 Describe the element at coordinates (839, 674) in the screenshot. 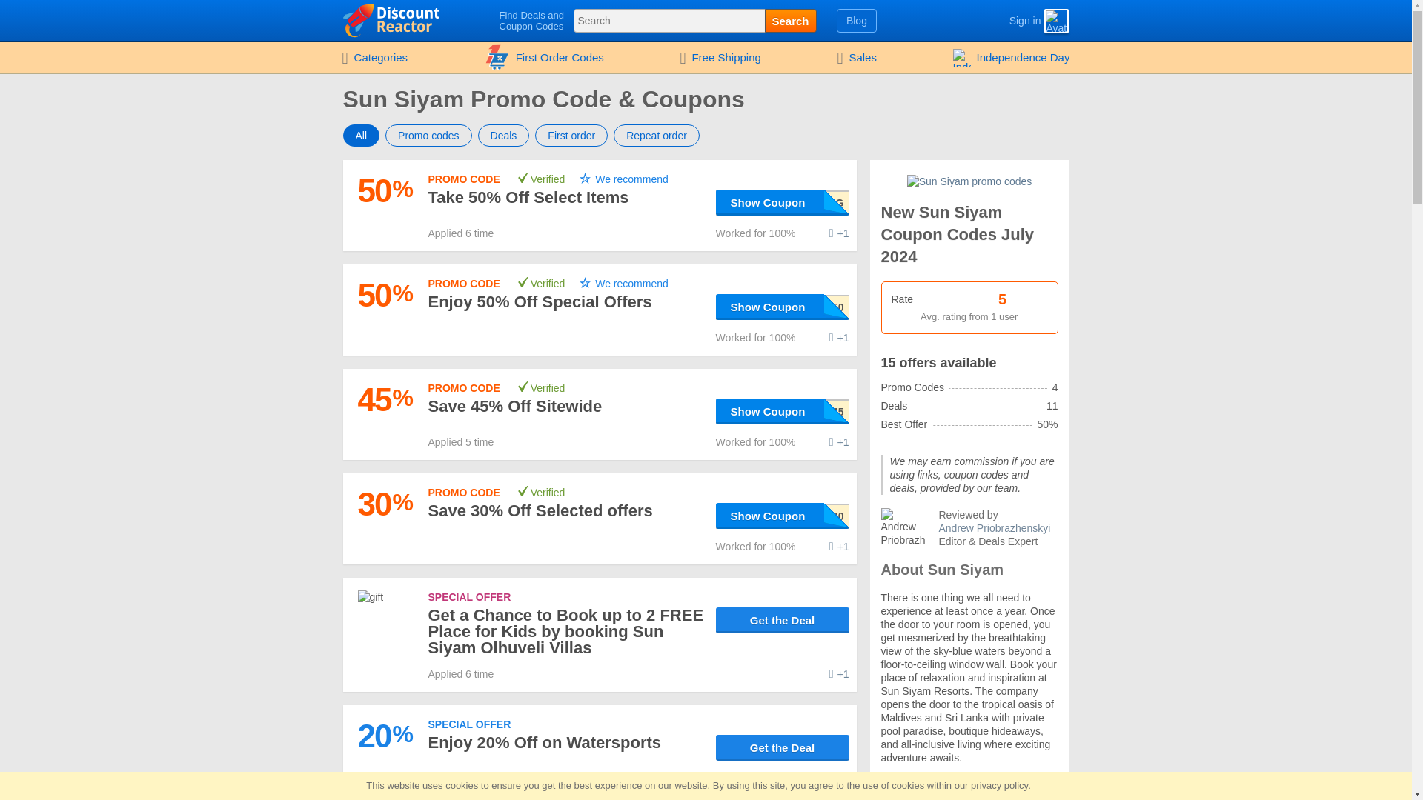

I see `Leave your comment ` at that location.